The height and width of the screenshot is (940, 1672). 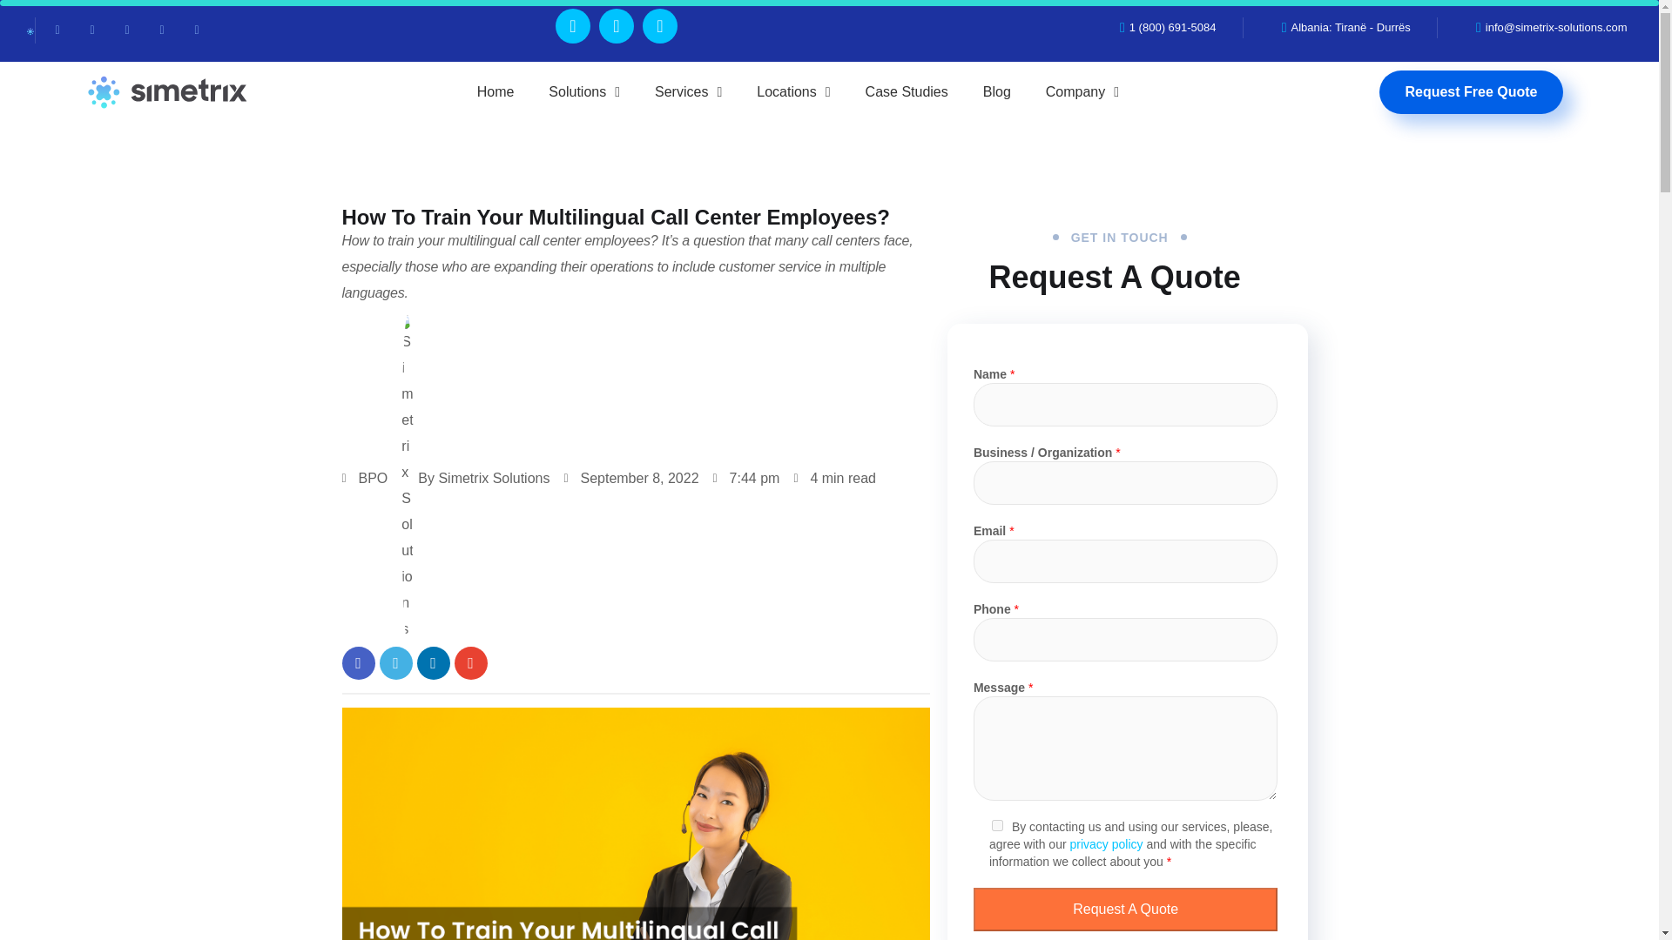 I want to click on Home, so click(x=496, y=92).